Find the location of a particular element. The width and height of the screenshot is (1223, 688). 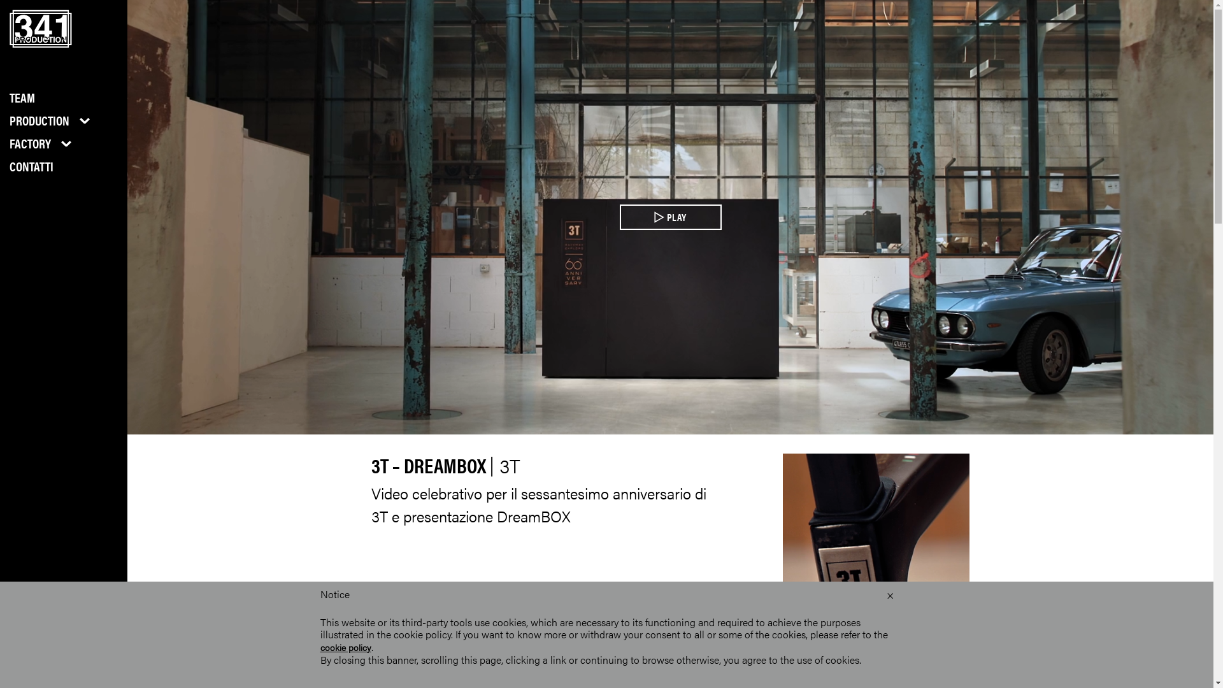

PRODUCTION is located at coordinates (39, 120).